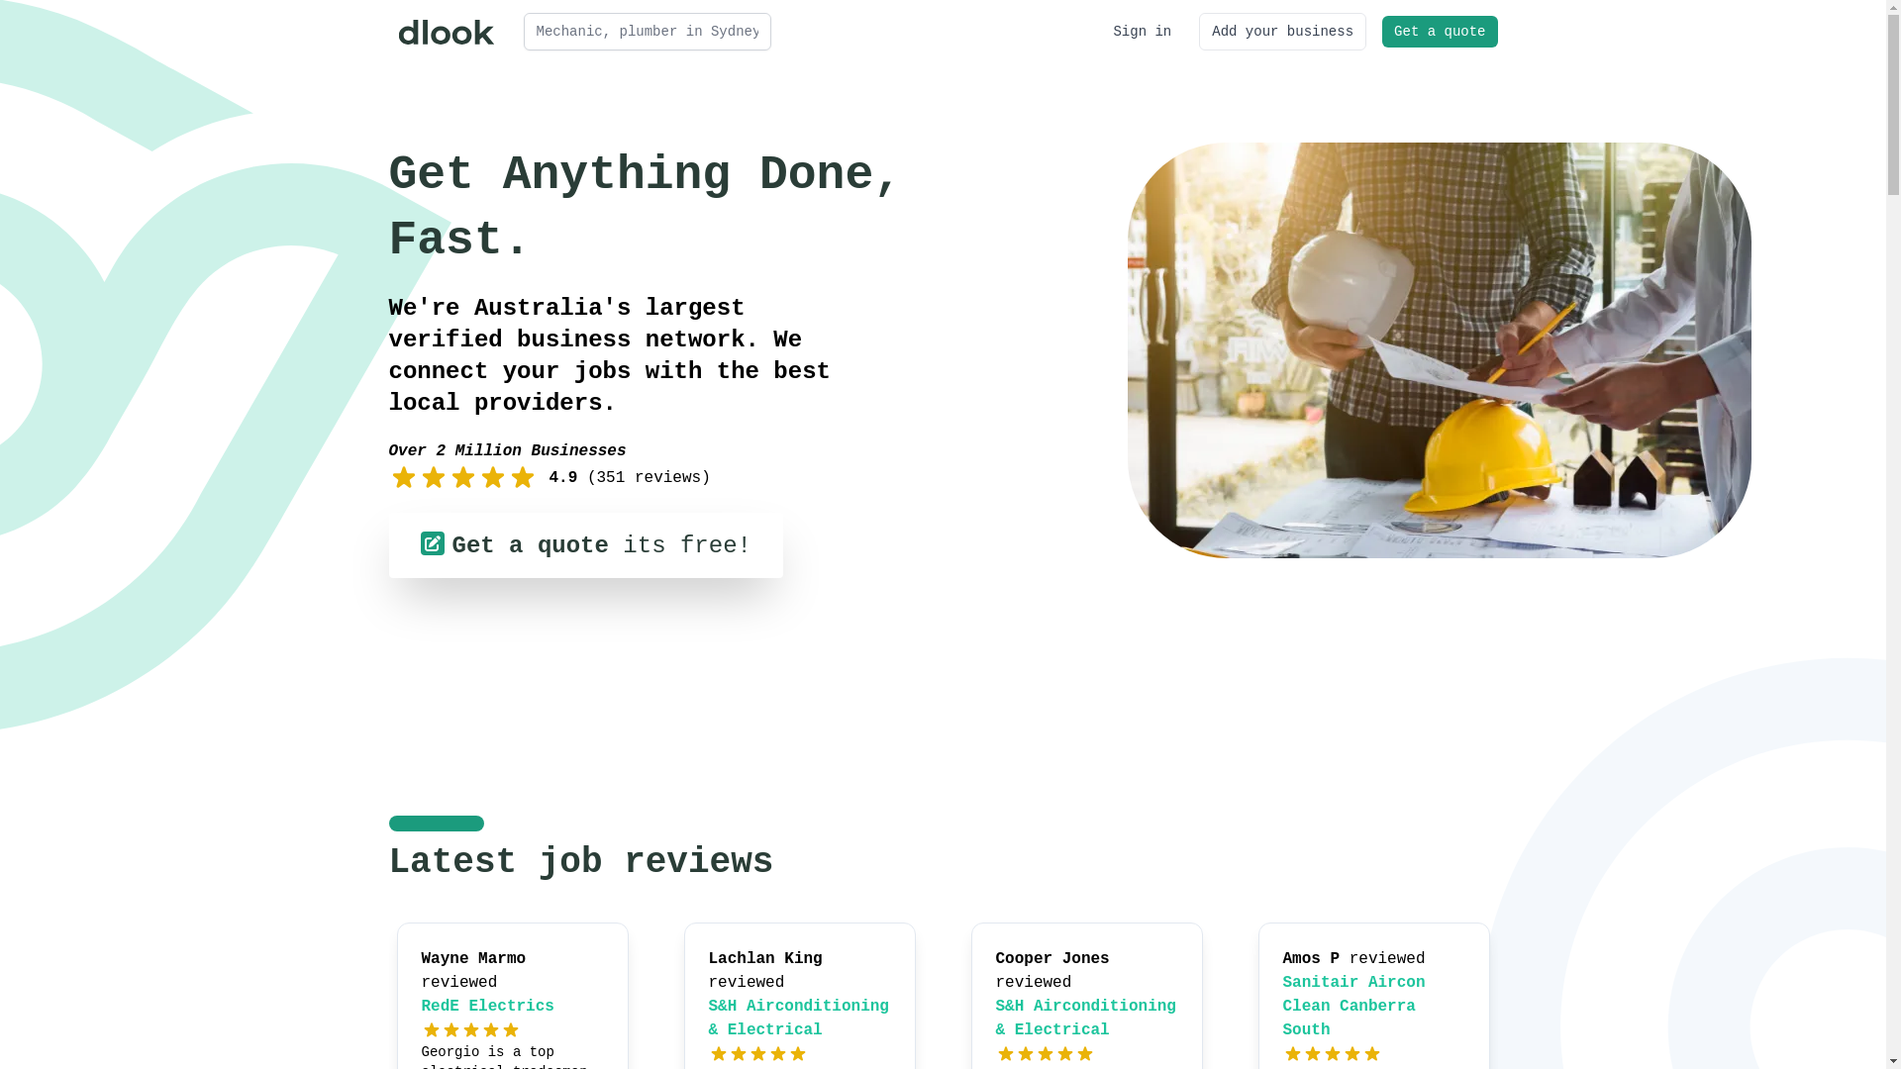 This screenshot has height=1069, width=1901. What do you see at coordinates (1143, 32) in the screenshot?
I see `Sign in` at bounding box center [1143, 32].